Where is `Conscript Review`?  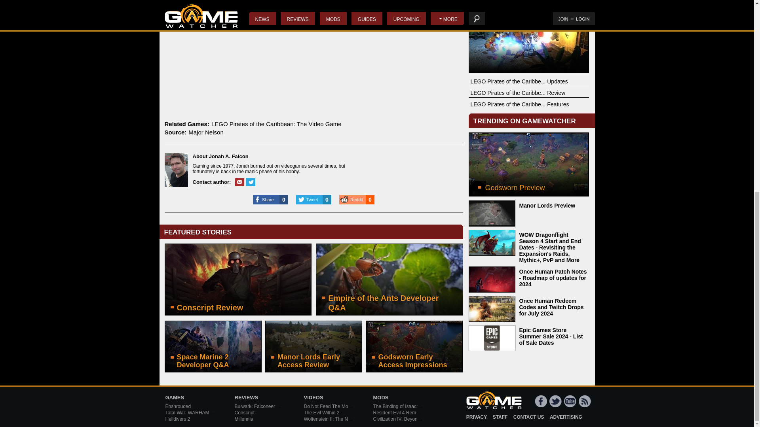 Conscript Review is located at coordinates (238, 279).